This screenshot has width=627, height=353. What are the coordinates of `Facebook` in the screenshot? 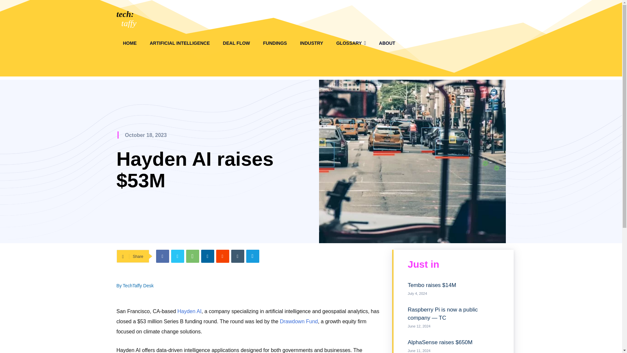 It's located at (163, 256).